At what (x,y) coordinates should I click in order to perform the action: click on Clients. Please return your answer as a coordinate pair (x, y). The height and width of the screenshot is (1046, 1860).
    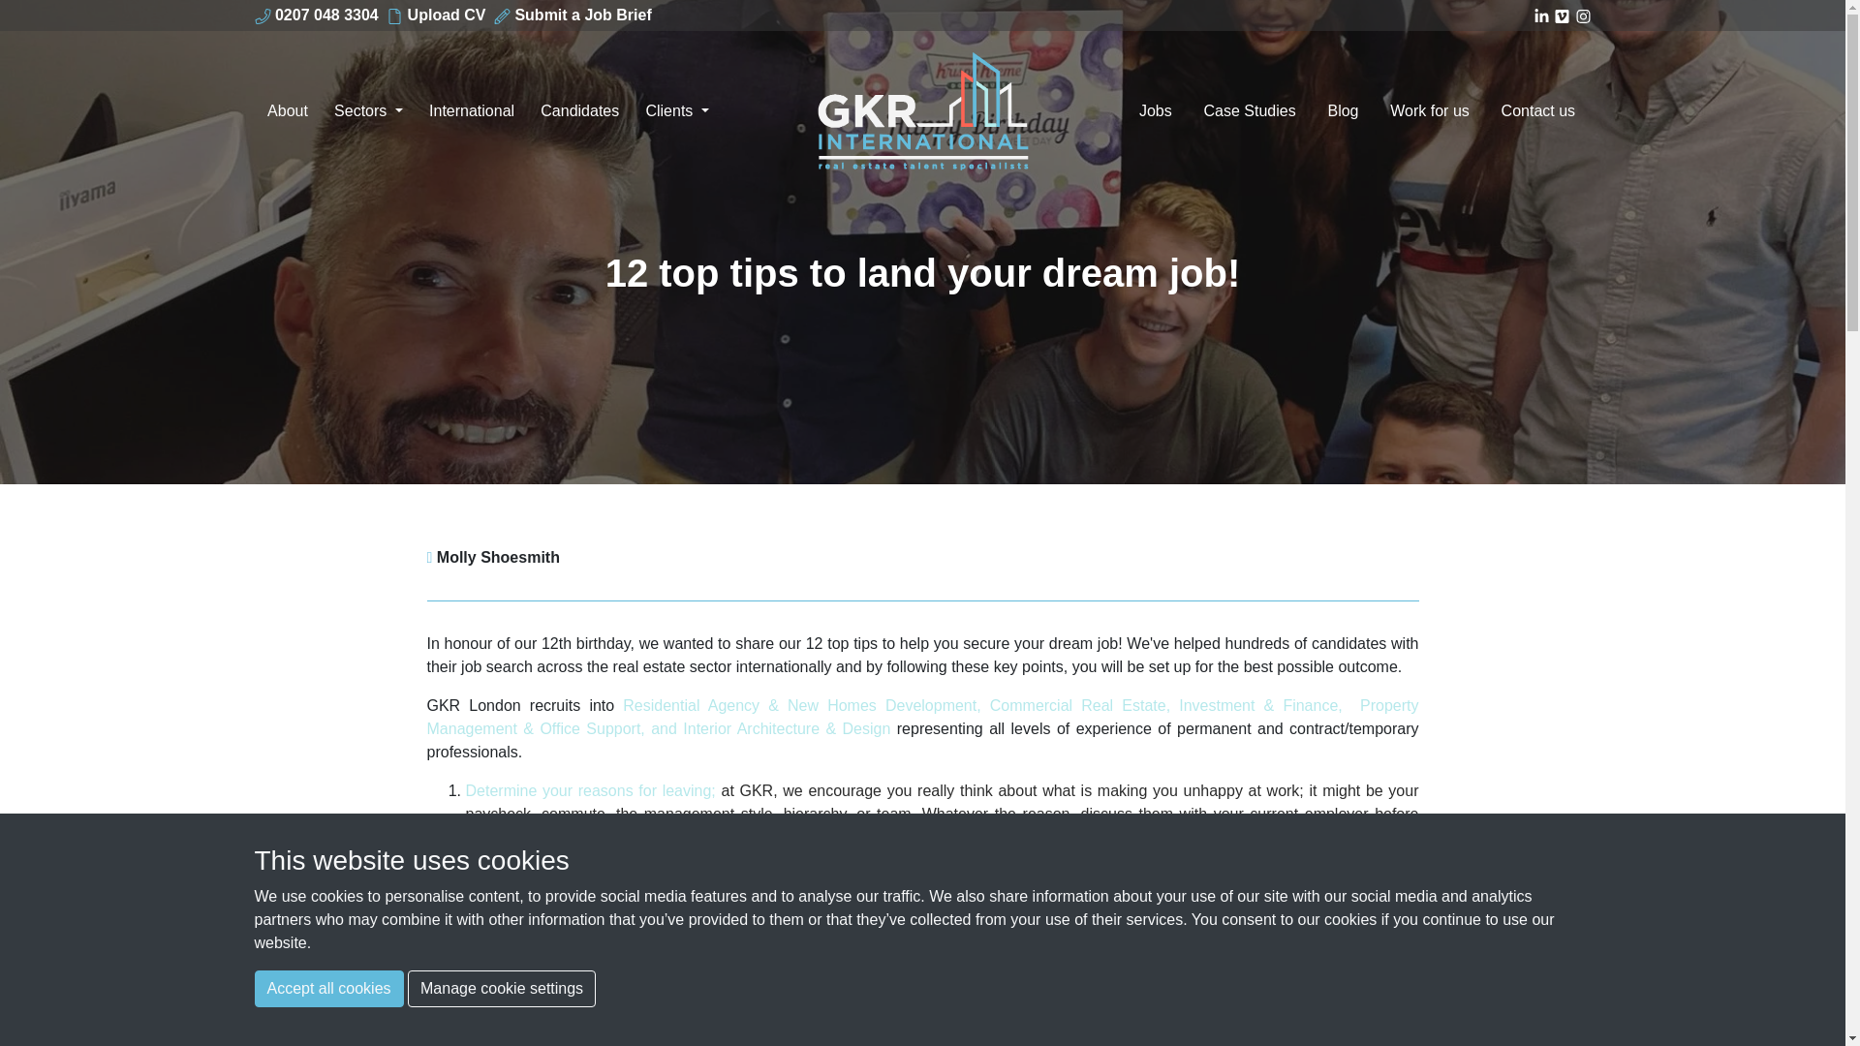
    Looking at the image, I should click on (676, 110).